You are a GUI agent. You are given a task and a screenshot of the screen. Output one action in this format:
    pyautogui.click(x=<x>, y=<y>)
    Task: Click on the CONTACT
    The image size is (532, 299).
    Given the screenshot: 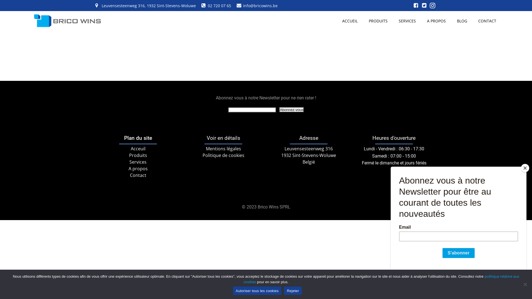 What is the action you would take?
    pyautogui.click(x=487, y=21)
    